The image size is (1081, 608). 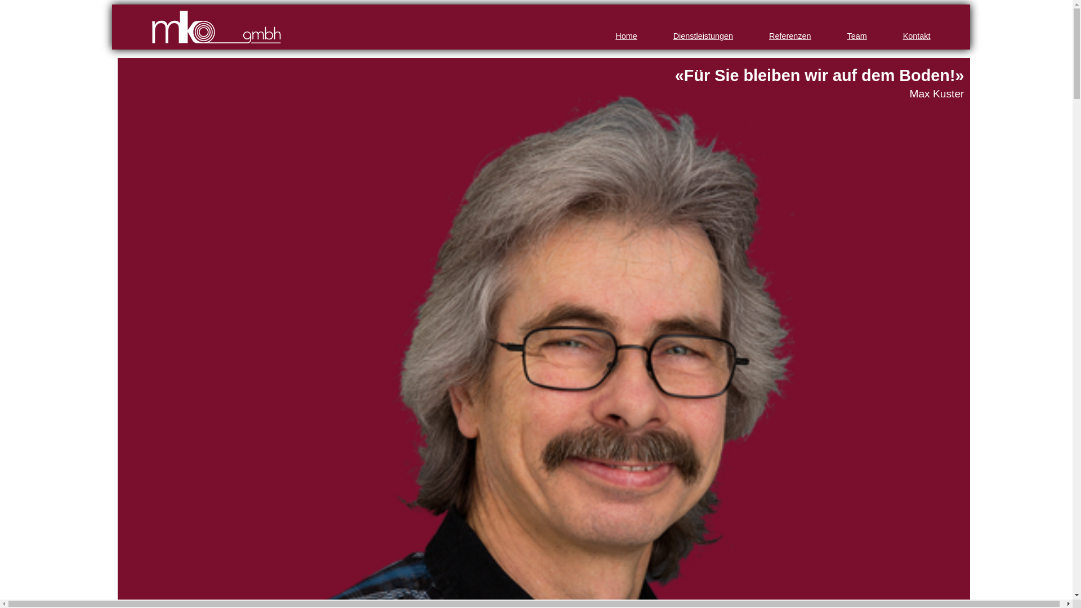 What do you see at coordinates (626, 36) in the screenshot?
I see `Home` at bounding box center [626, 36].